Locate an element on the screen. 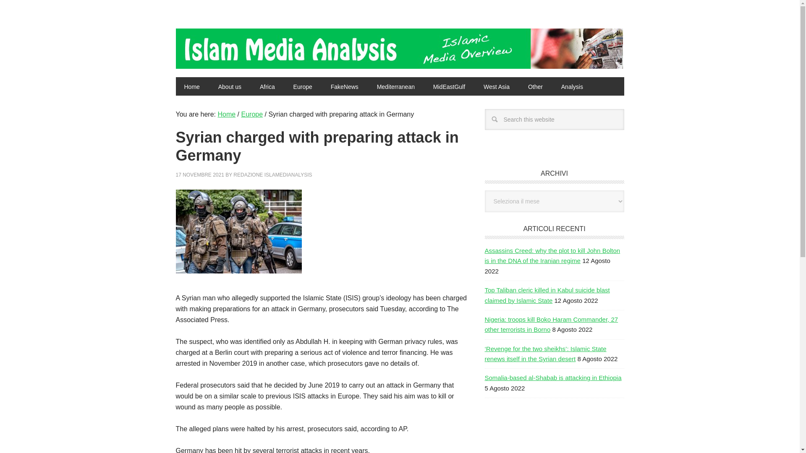 The width and height of the screenshot is (806, 453). Somalia-based al-Shabab is attacking in Ethiopia is located at coordinates (552, 377).